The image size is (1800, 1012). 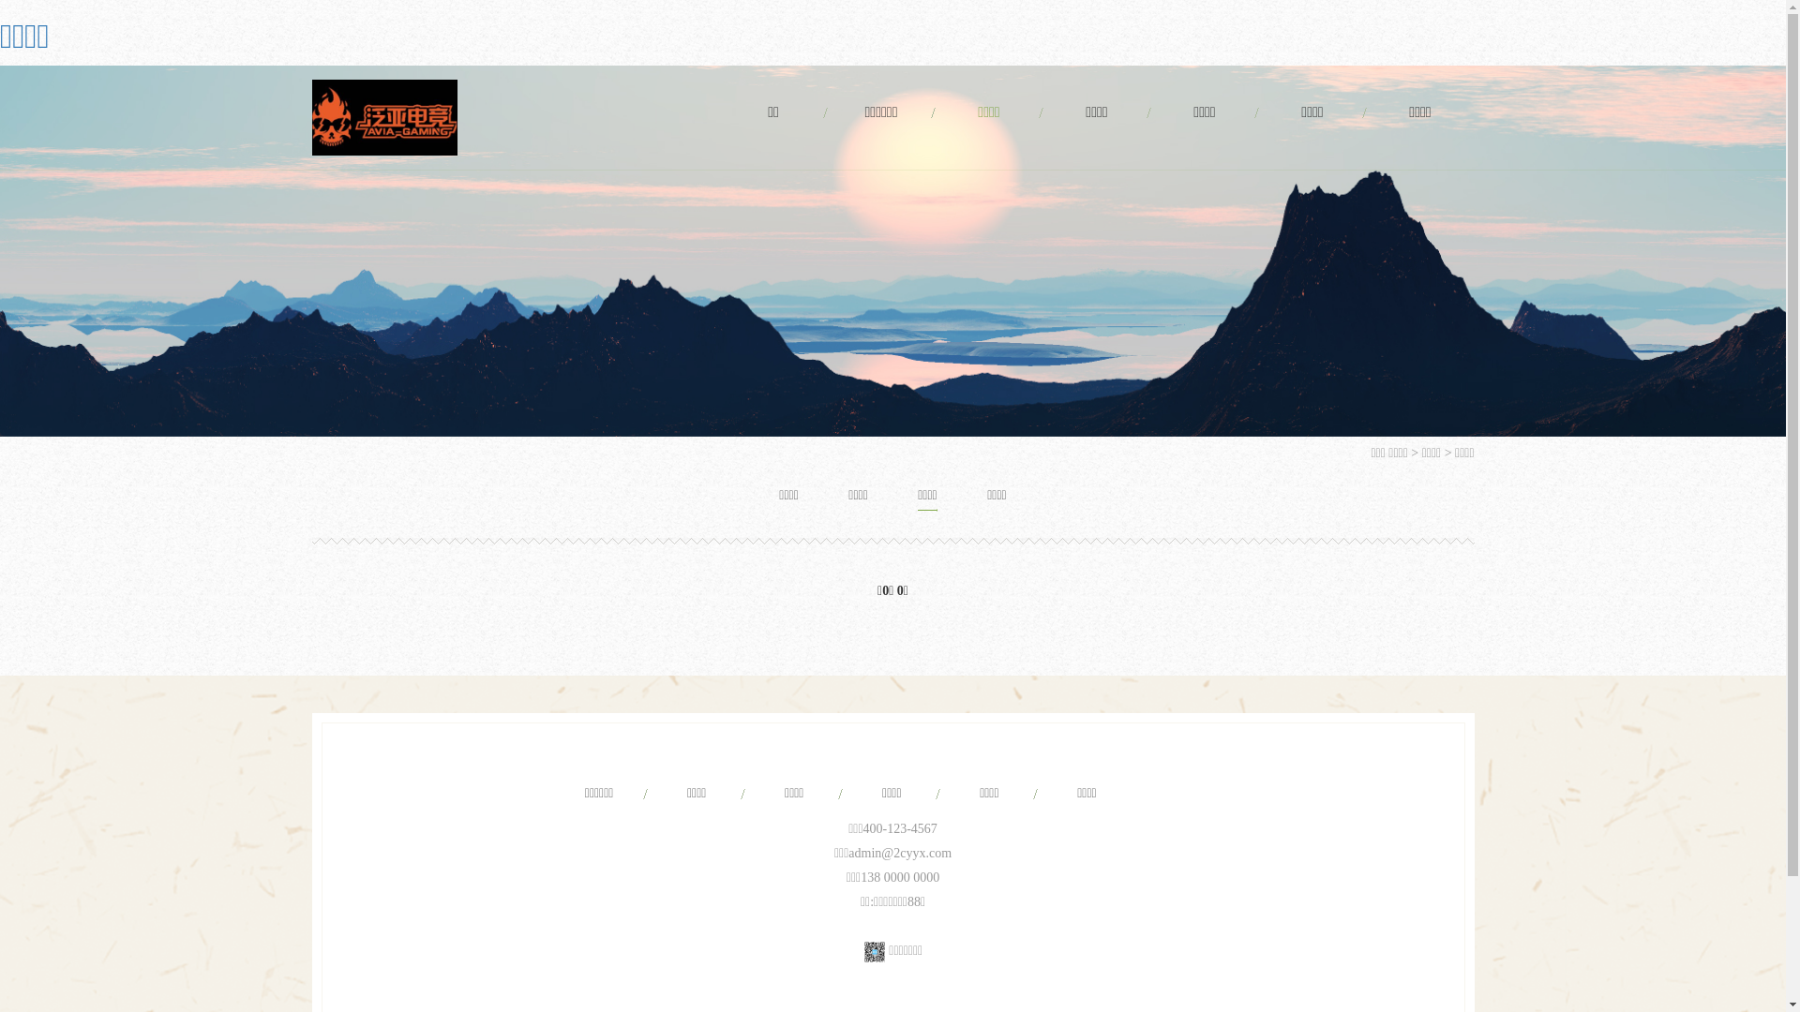 I want to click on 400-123-4567, so click(x=899, y=828).